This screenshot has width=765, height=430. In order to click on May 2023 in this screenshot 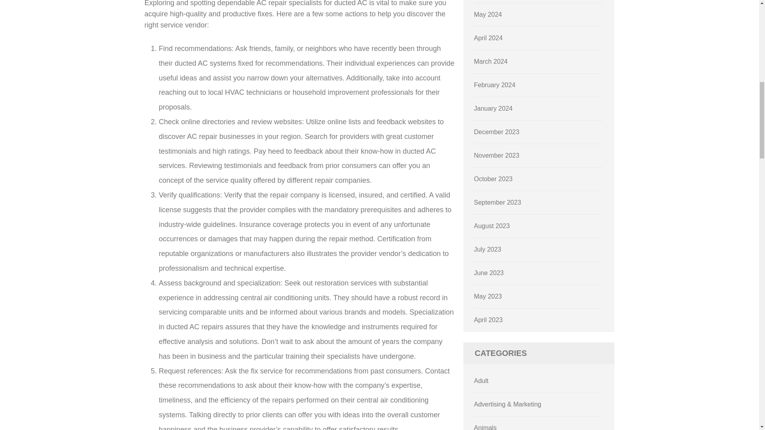, I will do `click(488, 296)`.